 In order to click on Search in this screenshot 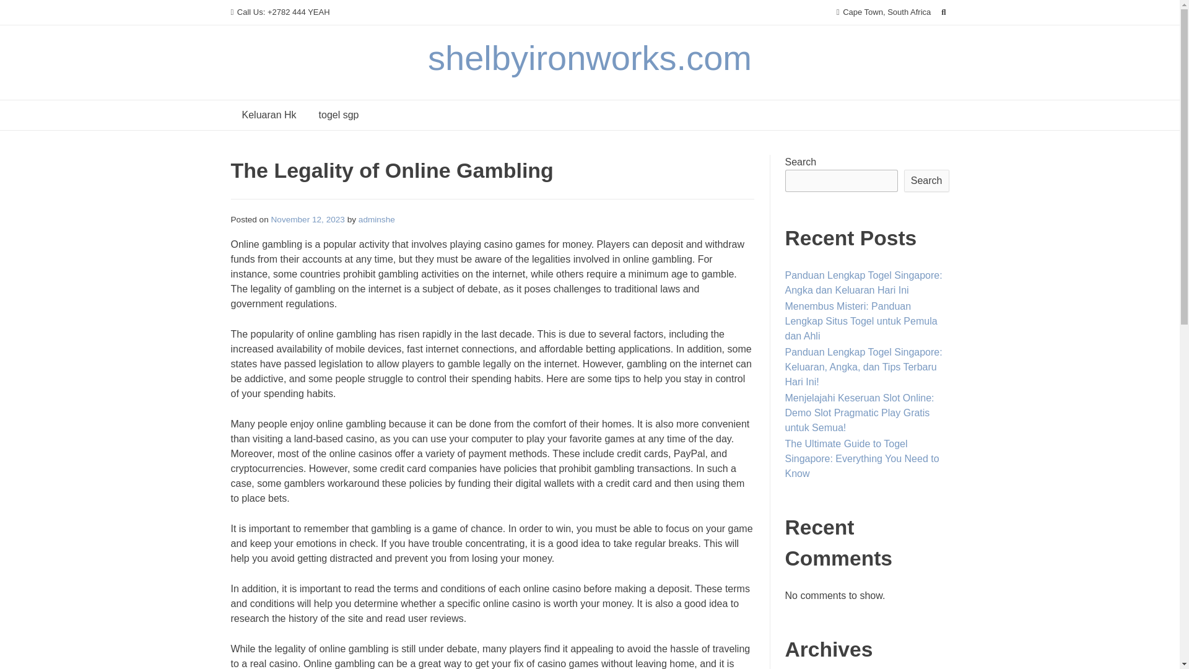, I will do `click(926, 181)`.